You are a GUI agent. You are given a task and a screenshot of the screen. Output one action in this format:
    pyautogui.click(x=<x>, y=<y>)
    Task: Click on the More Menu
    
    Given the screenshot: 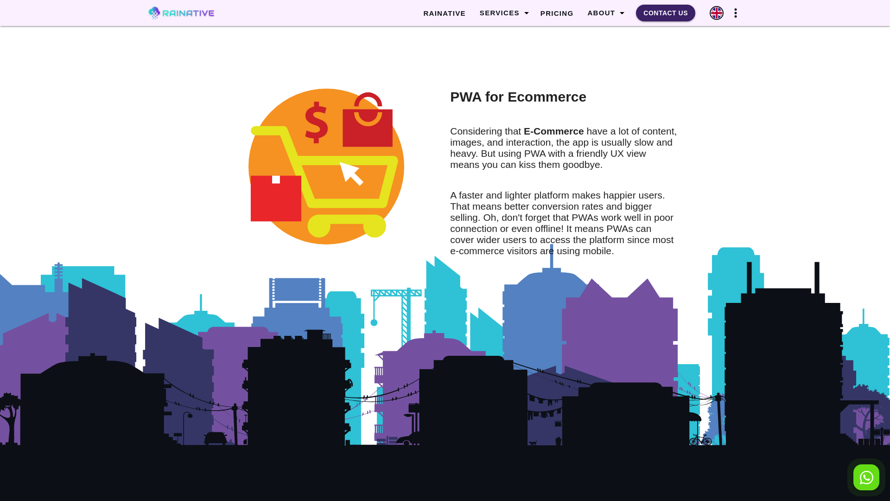 What is the action you would take?
    pyautogui.click(x=735, y=13)
    